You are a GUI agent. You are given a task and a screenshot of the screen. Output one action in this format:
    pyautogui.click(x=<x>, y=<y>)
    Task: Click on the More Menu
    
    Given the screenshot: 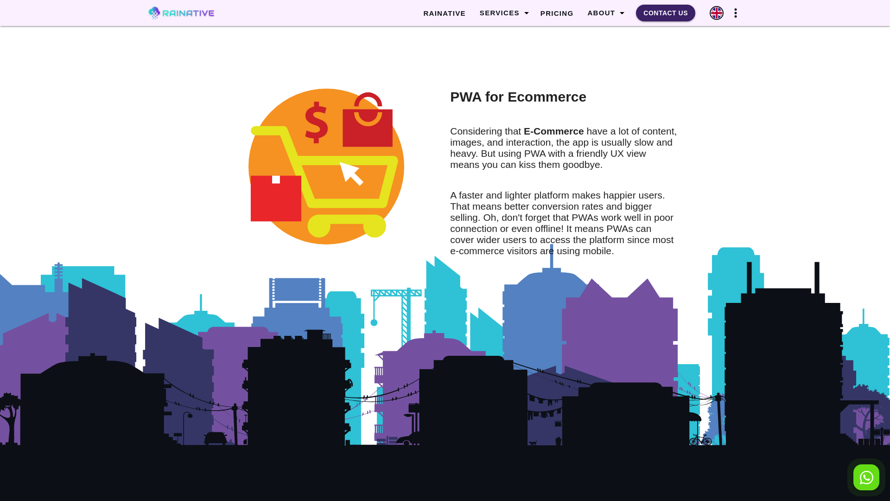 What is the action you would take?
    pyautogui.click(x=735, y=13)
    